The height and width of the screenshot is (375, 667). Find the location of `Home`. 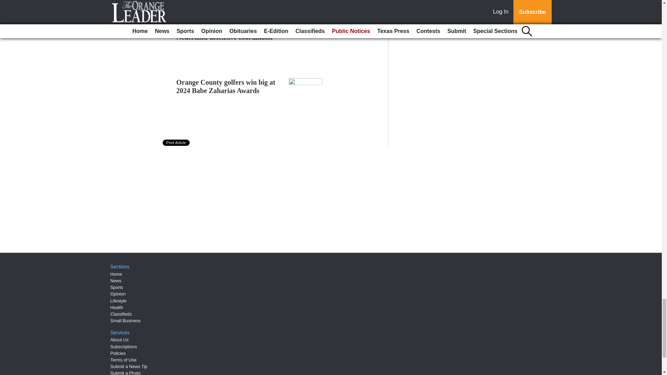

Home is located at coordinates (116, 274).